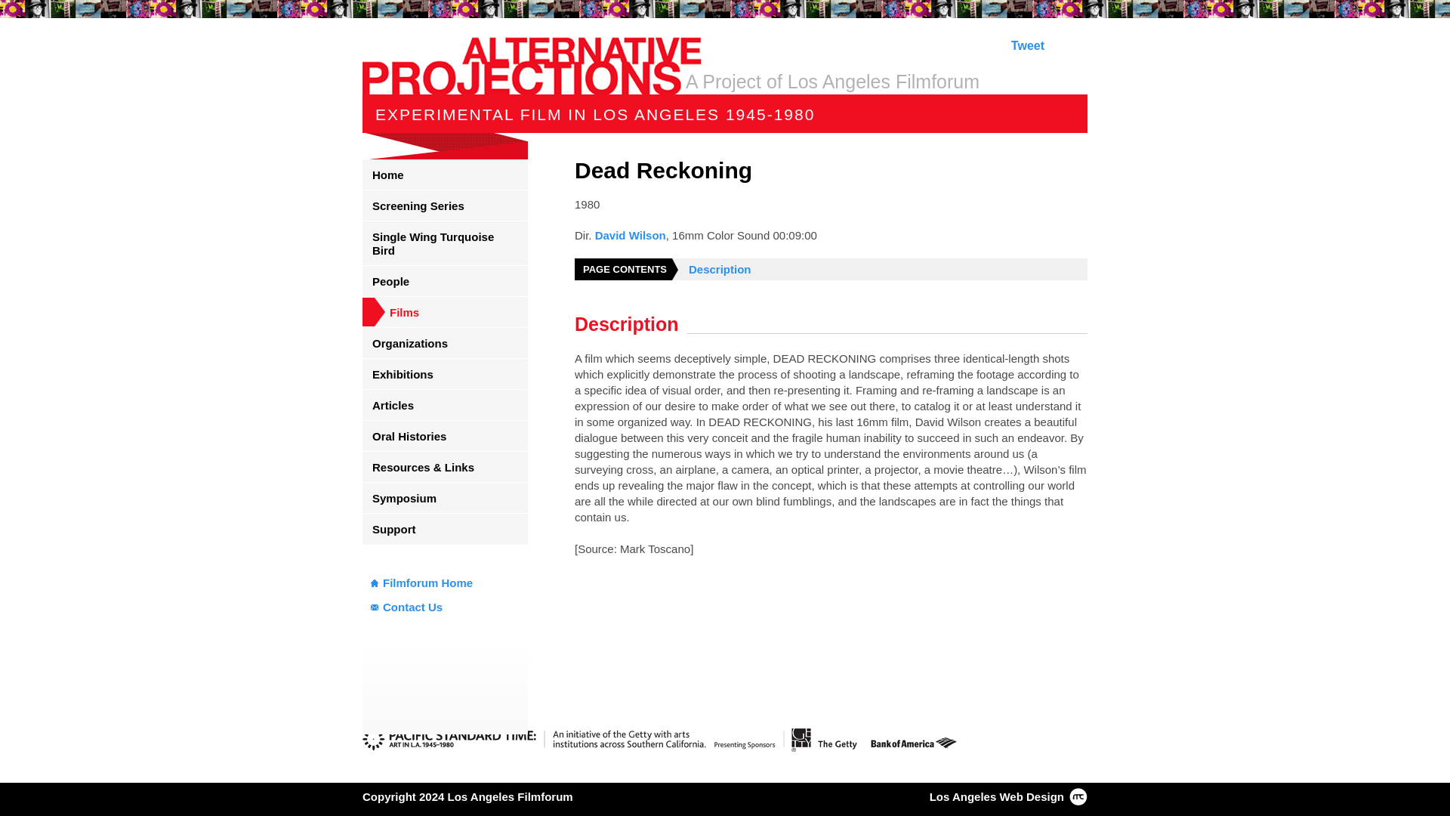 The width and height of the screenshot is (1450, 816). Describe the element at coordinates (445, 529) in the screenshot. I see `Support` at that location.